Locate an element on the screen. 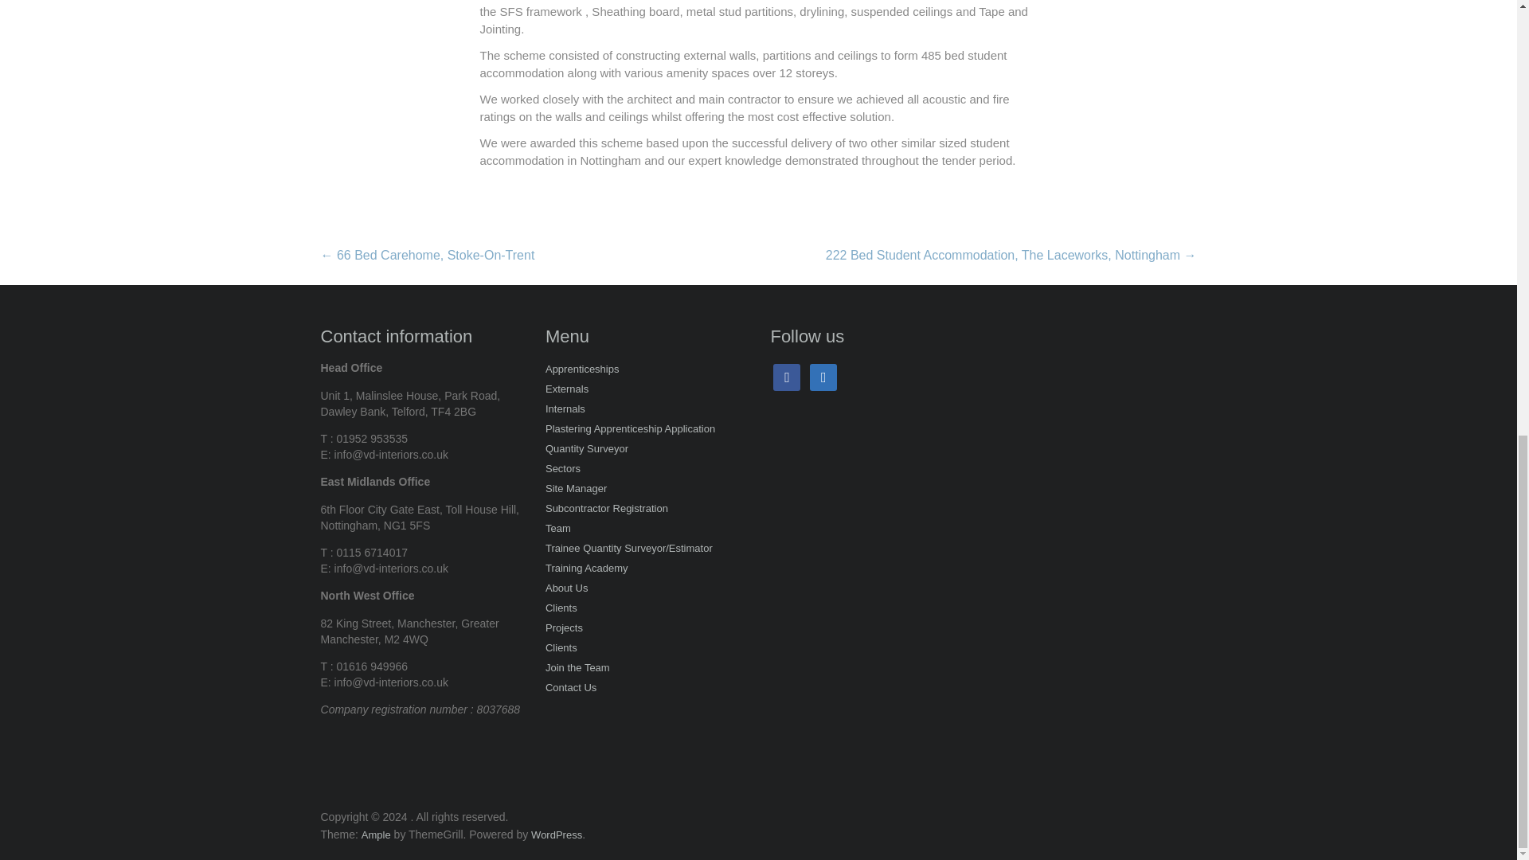 The image size is (1529, 860). About Us is located at coordinates (566, 589).